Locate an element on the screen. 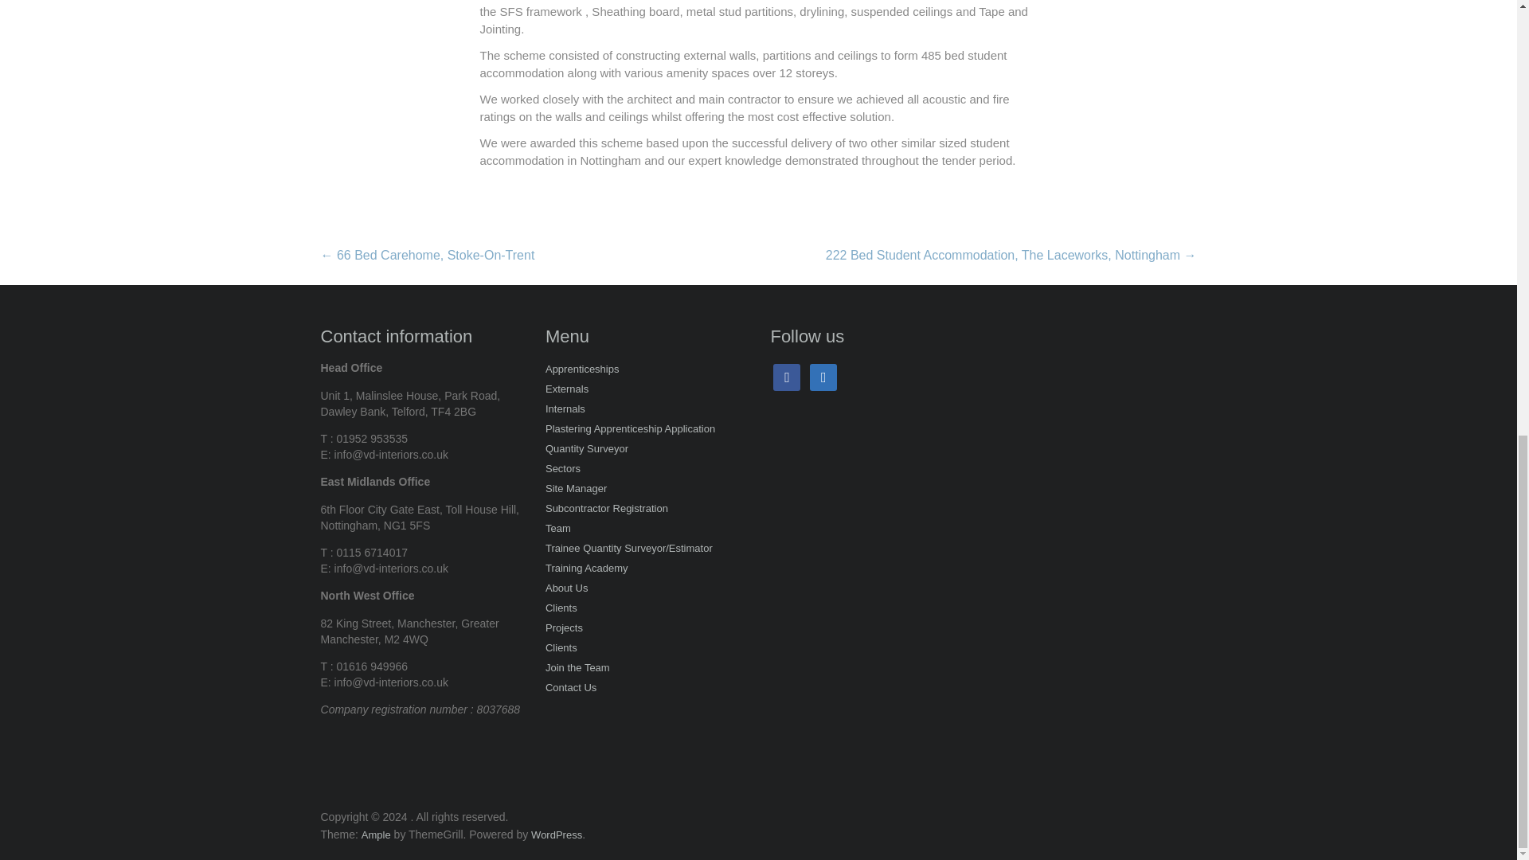 The image size is (1529, 860). About Us is located at coordinates (566, 589).